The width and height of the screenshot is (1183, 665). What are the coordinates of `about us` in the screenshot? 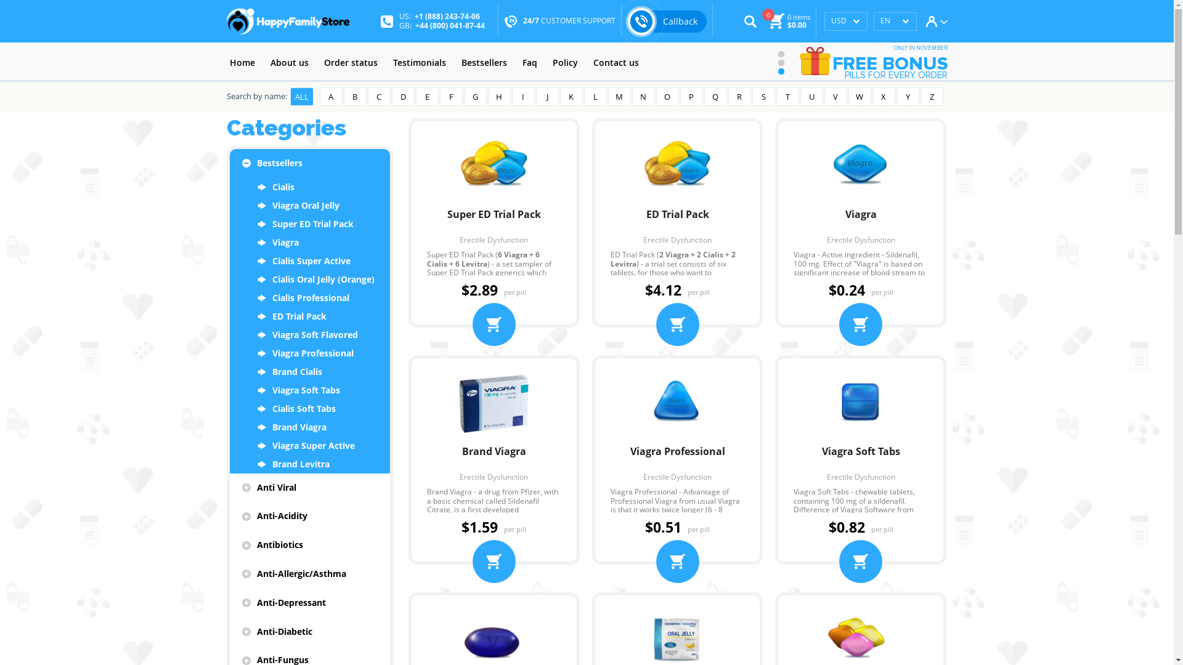 It's located at (290, 63).